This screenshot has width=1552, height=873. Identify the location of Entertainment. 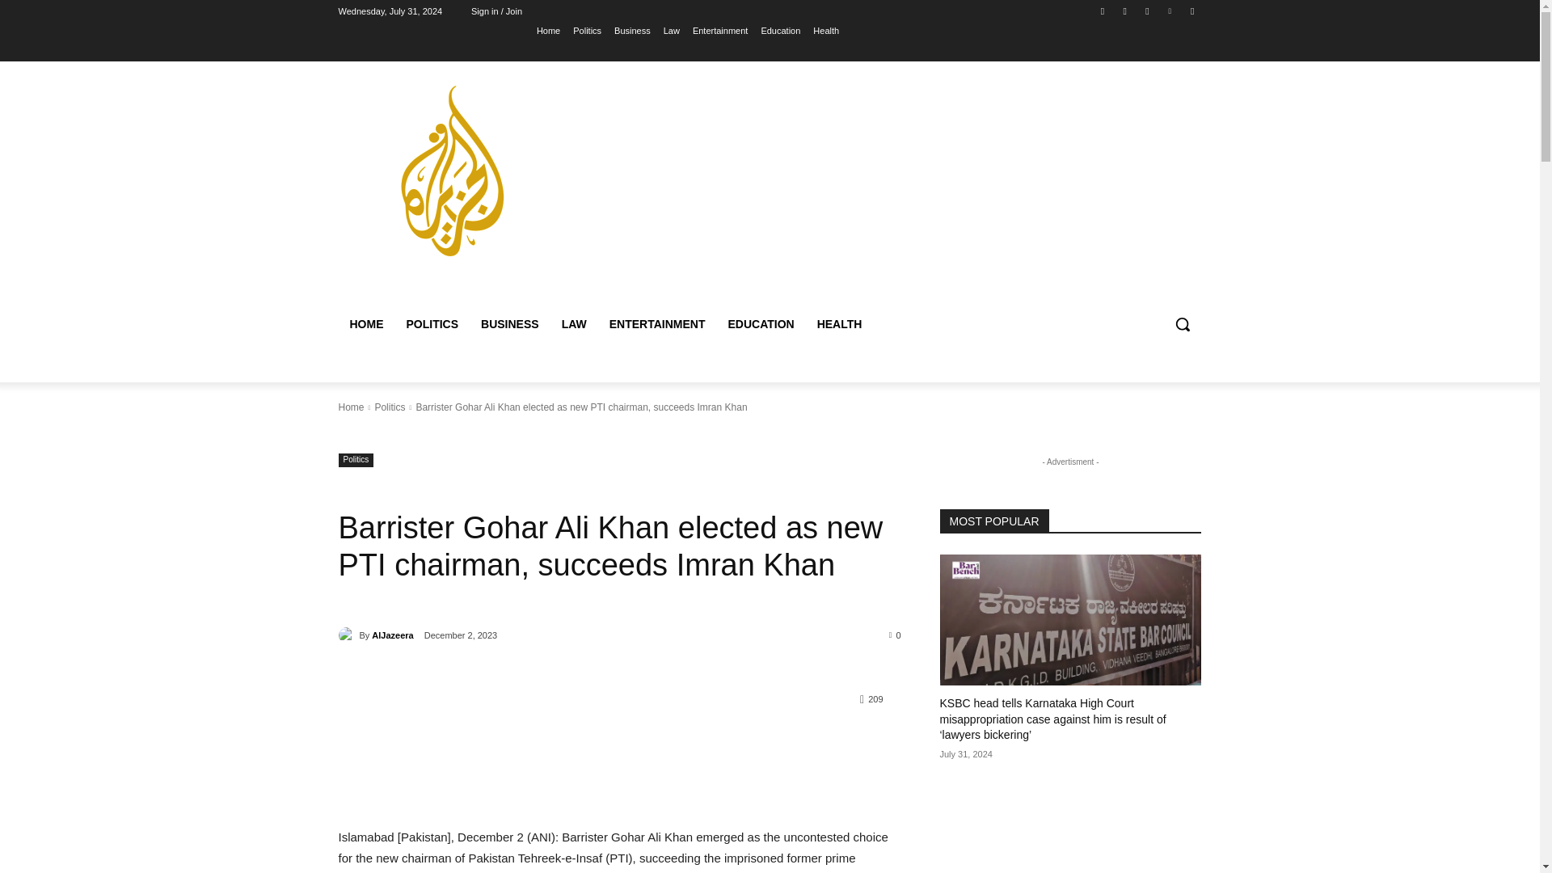
(719, 30).